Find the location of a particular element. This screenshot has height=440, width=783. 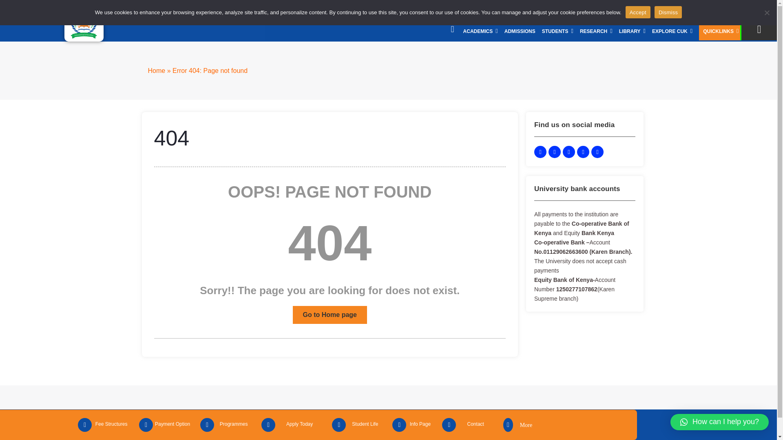

Dismiss is located at coordinates (767, 12).